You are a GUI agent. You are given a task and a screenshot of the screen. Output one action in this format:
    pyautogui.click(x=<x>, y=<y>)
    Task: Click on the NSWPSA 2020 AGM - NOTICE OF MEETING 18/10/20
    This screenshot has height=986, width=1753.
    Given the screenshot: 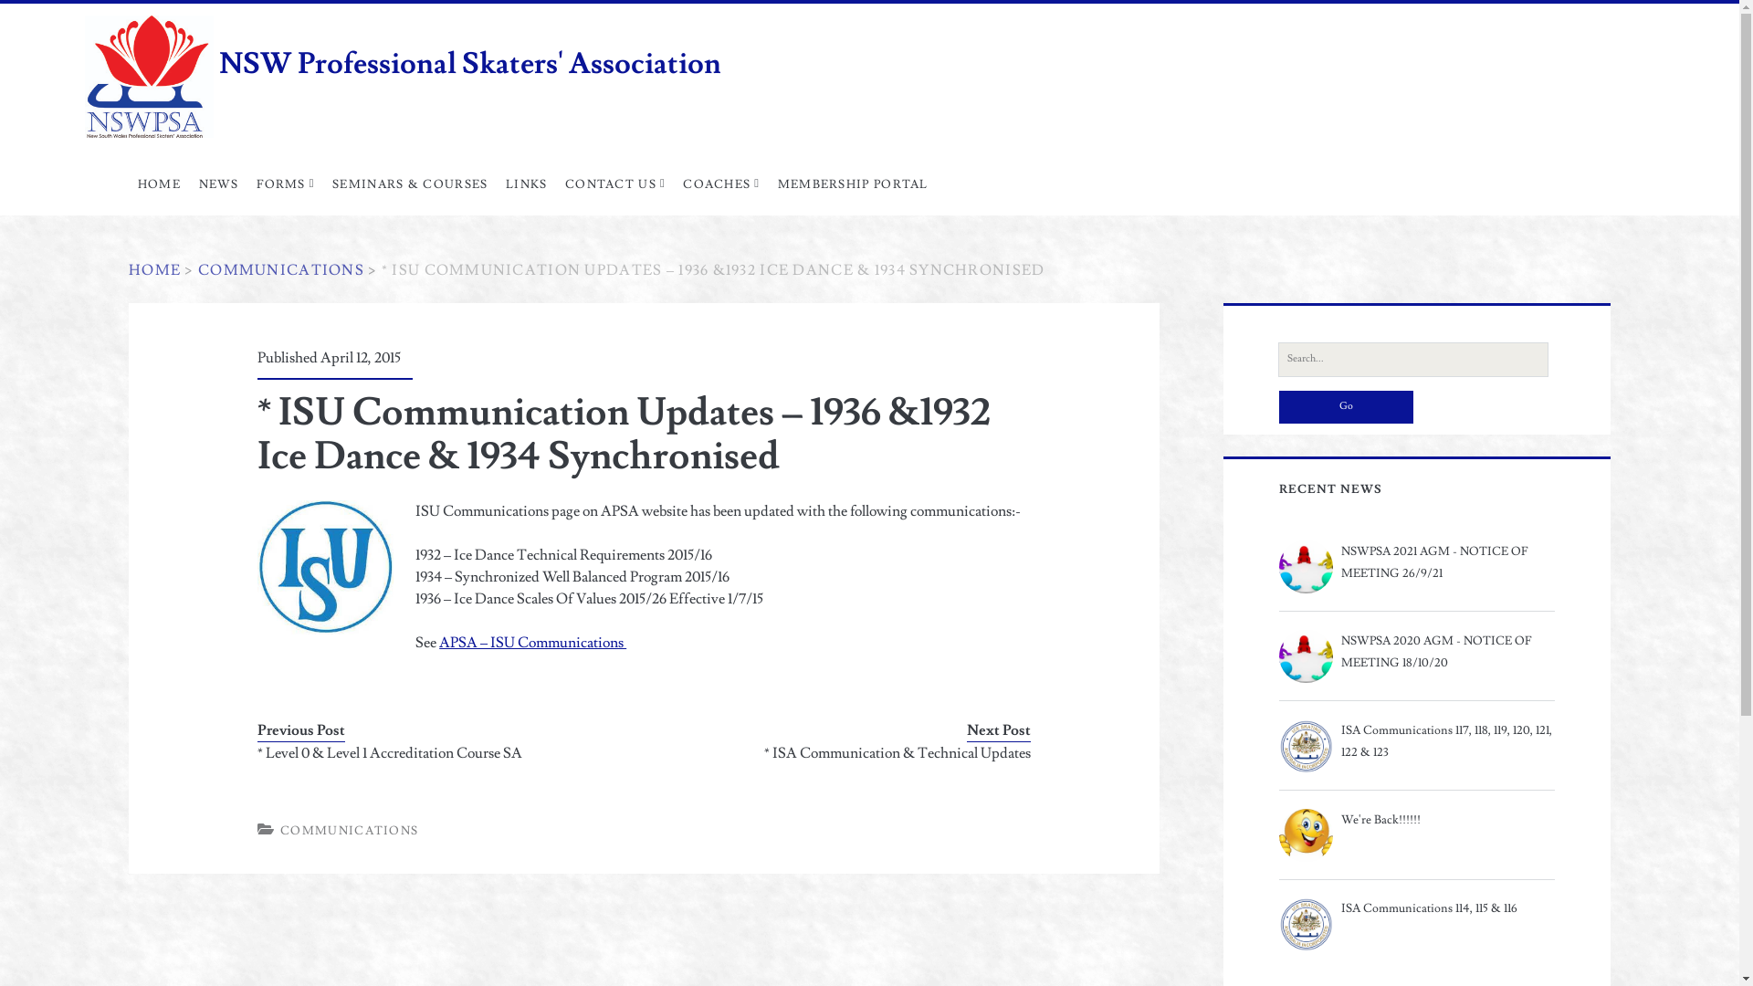 What is the action you would take?
    pyautogui.click(x=1417, y=652)
    